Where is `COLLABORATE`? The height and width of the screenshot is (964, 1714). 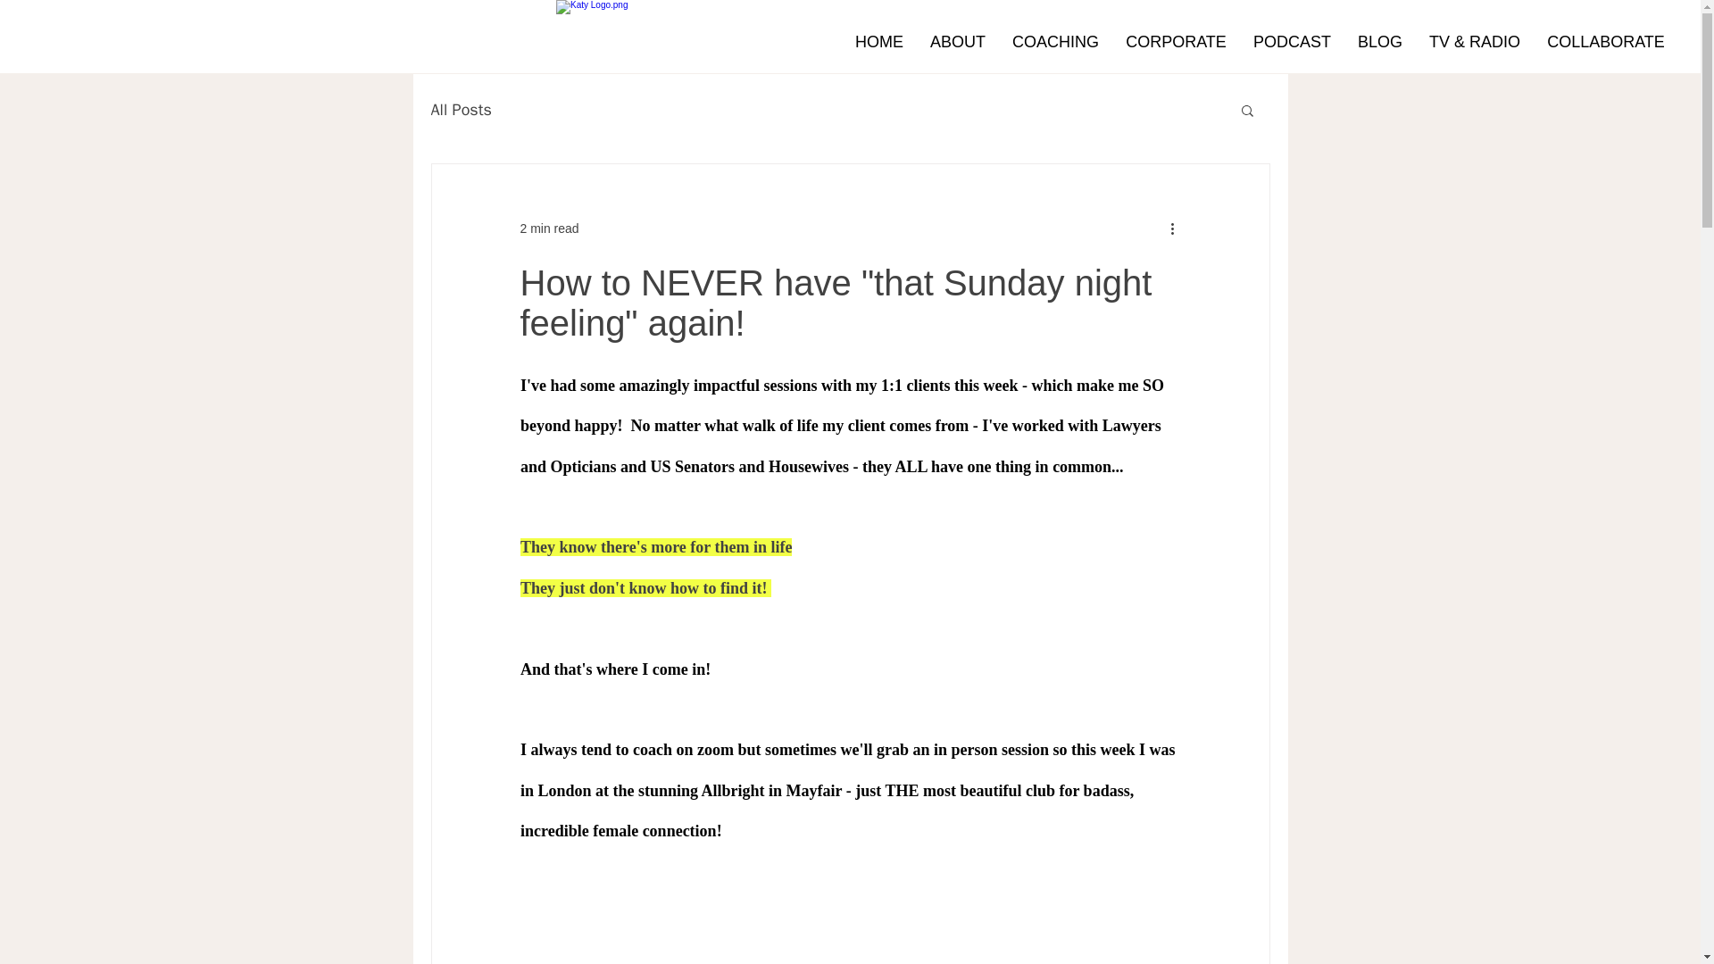 COLLABORATE is located at coordinates (1605, 41).